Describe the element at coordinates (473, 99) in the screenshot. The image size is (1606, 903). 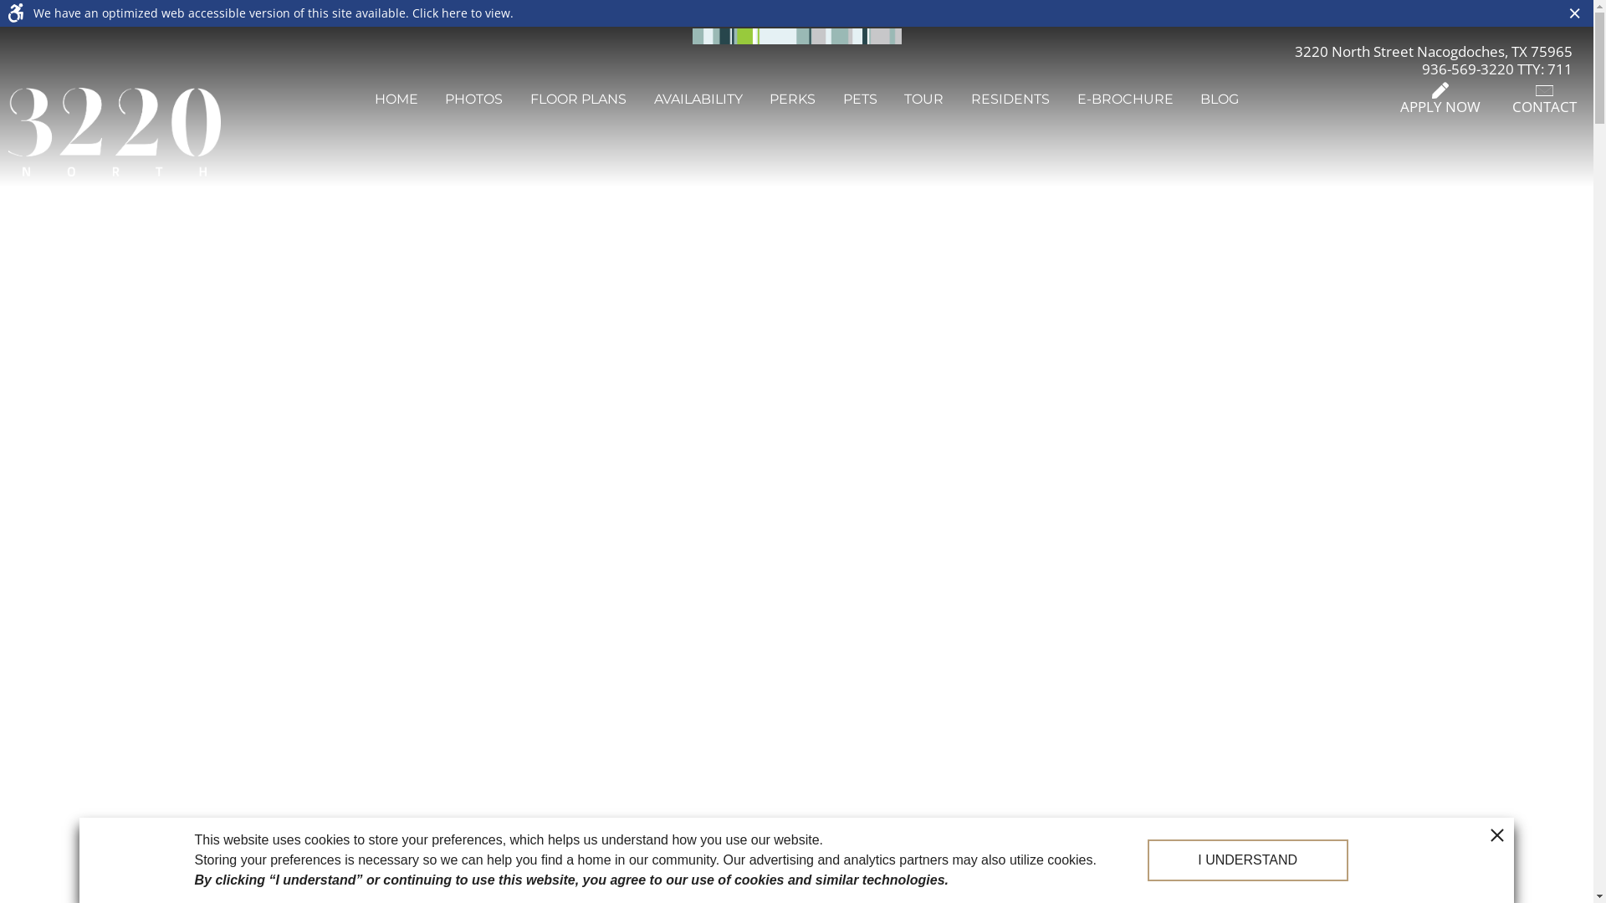
I see `PHOTOS` at that location.